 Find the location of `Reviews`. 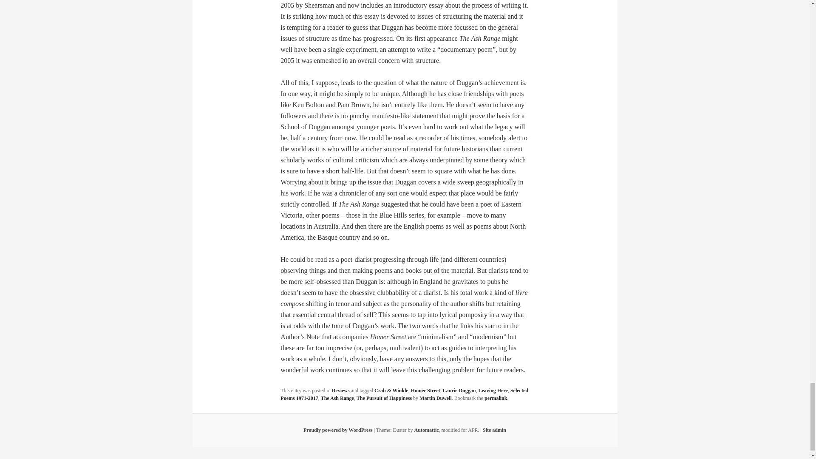

Reviews is located at coordinates (341, 390).